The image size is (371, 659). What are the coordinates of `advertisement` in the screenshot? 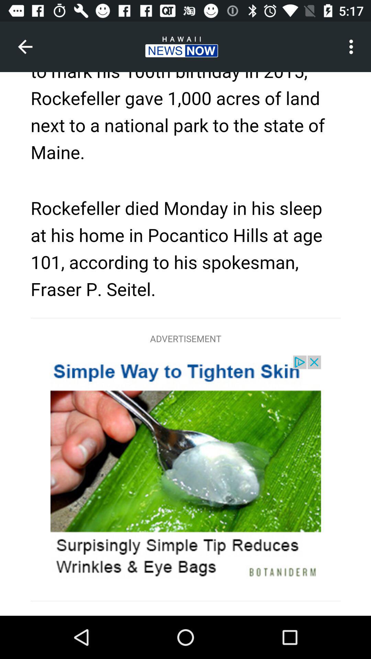 It's located at (185, 344).